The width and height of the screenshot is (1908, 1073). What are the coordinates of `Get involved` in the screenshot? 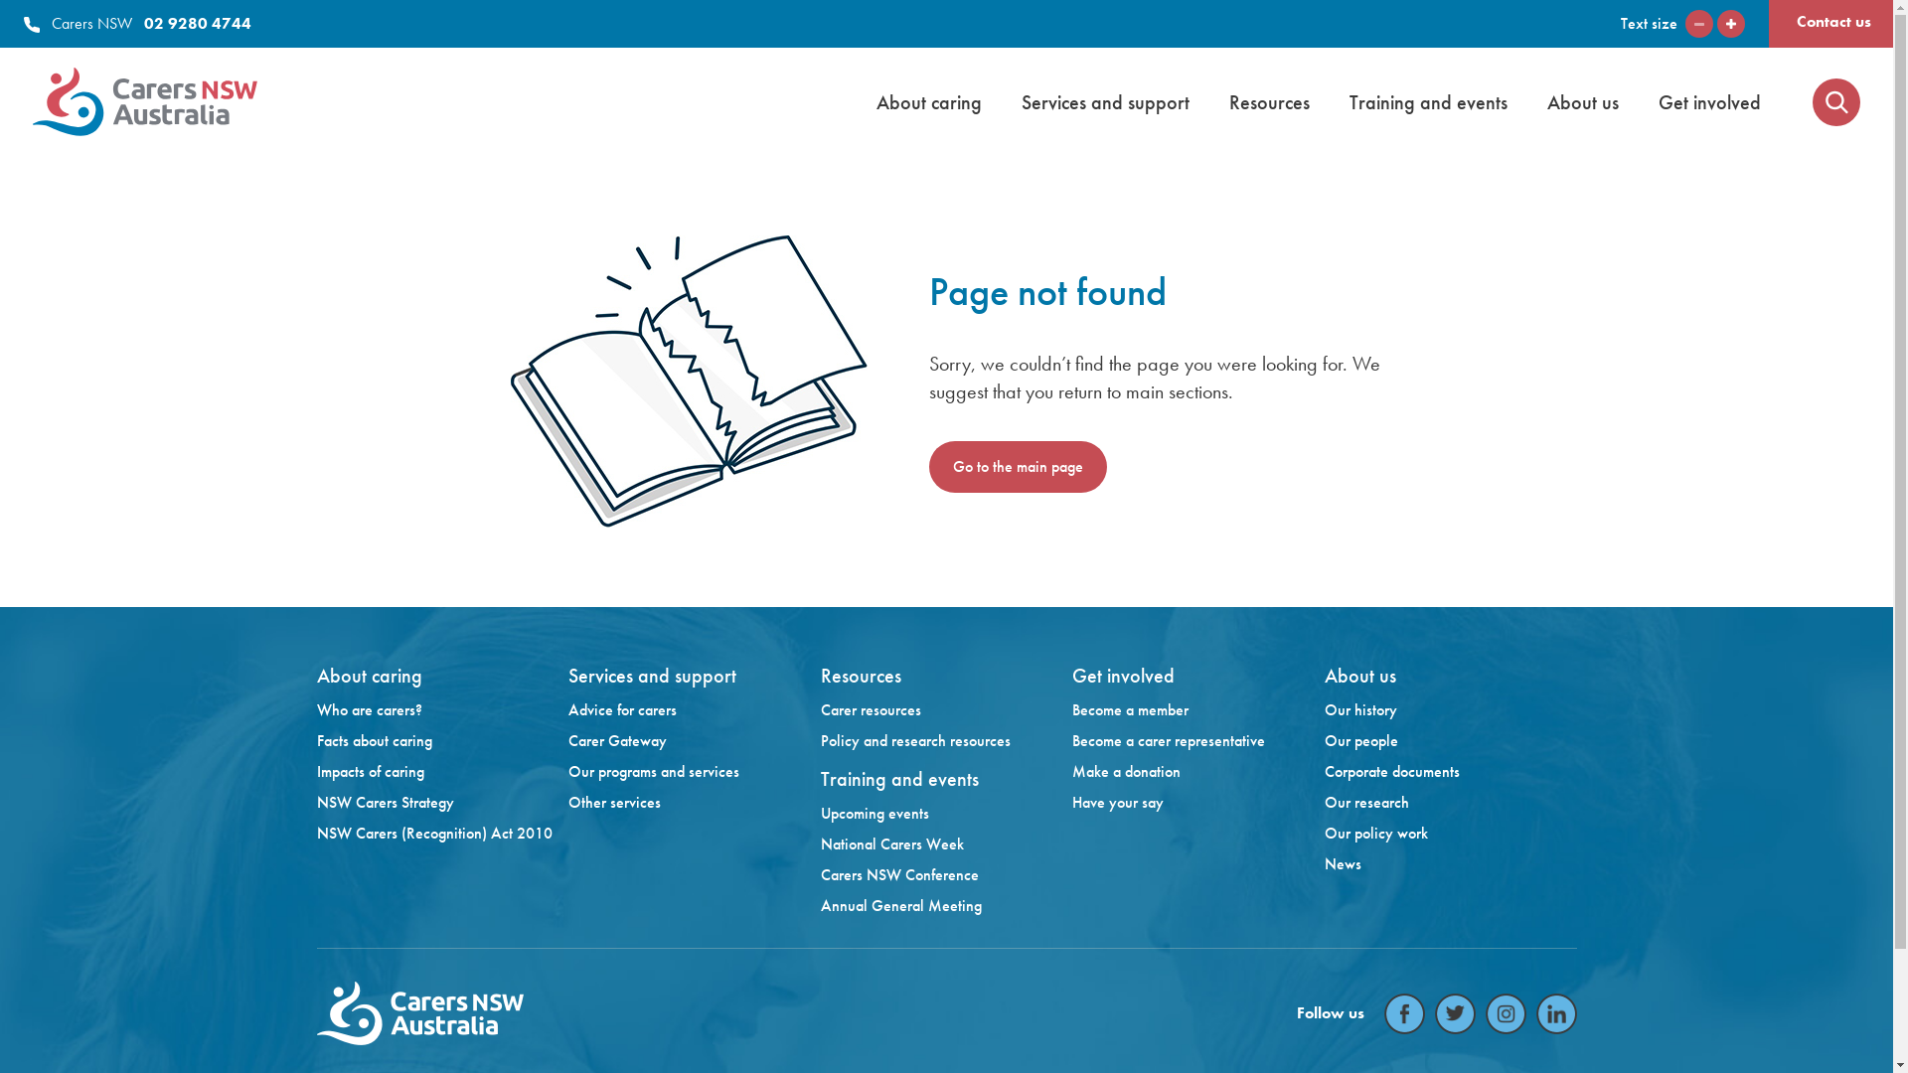 It's located at (1123, 676).